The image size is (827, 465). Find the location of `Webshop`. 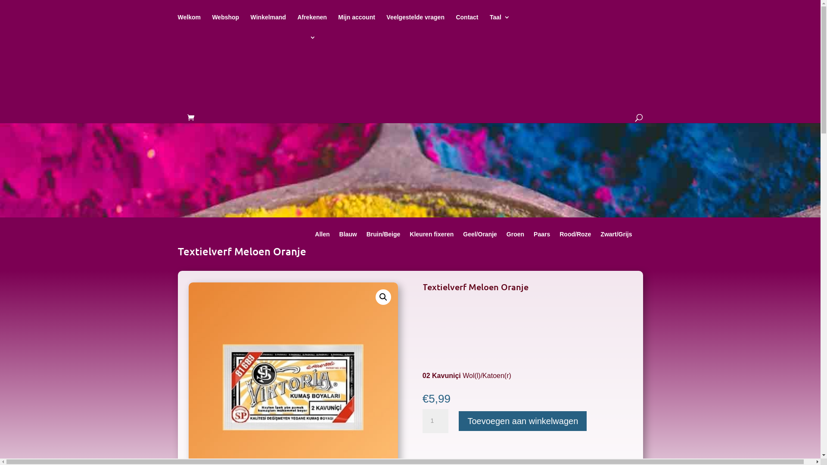

Webshop is located at coordinates (225, 24).